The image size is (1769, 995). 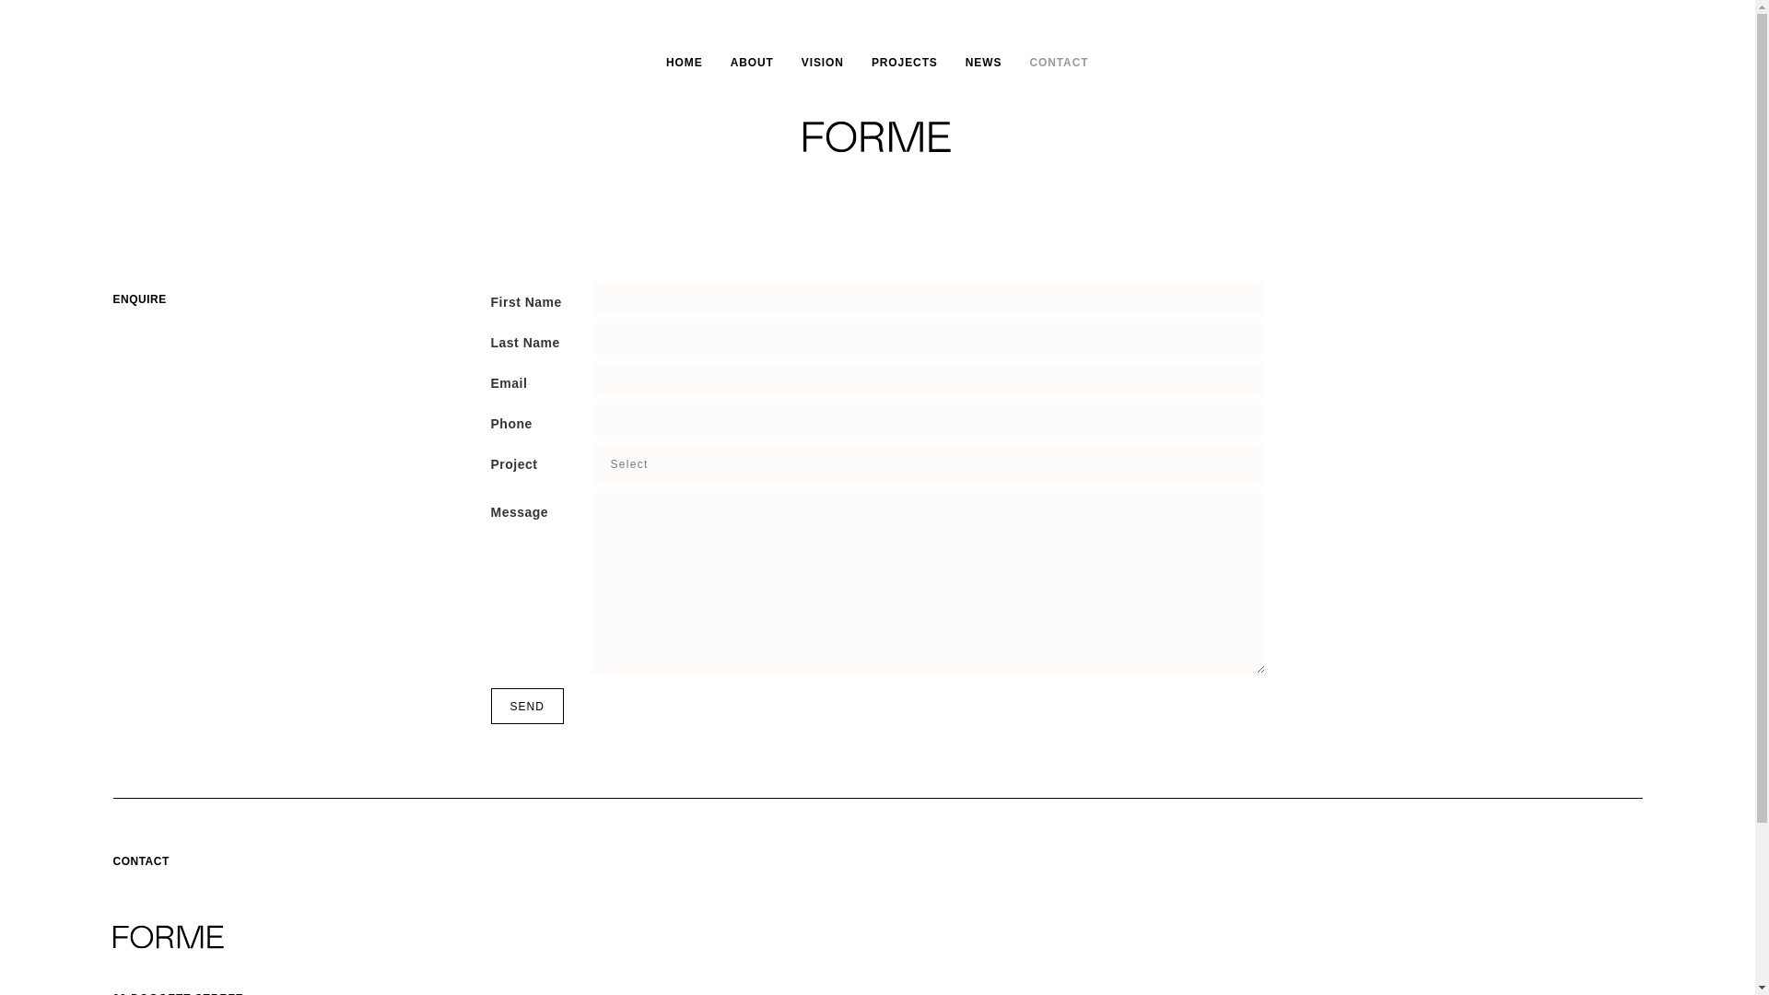 What do you see at coordinates (905, 63) in the screenshot?
I see `PROJECTS` at bounding box center [905, 63].